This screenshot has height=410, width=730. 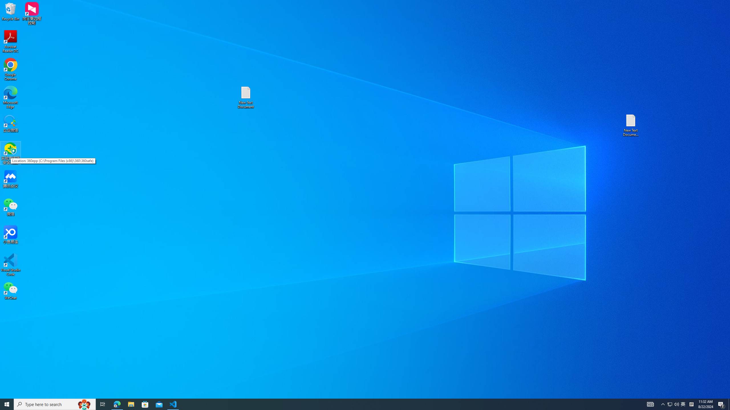 What do you see at coordinates (11, 42) in the screenshot?
I see `Microsoft Edge` at bounding box center [11, 42].